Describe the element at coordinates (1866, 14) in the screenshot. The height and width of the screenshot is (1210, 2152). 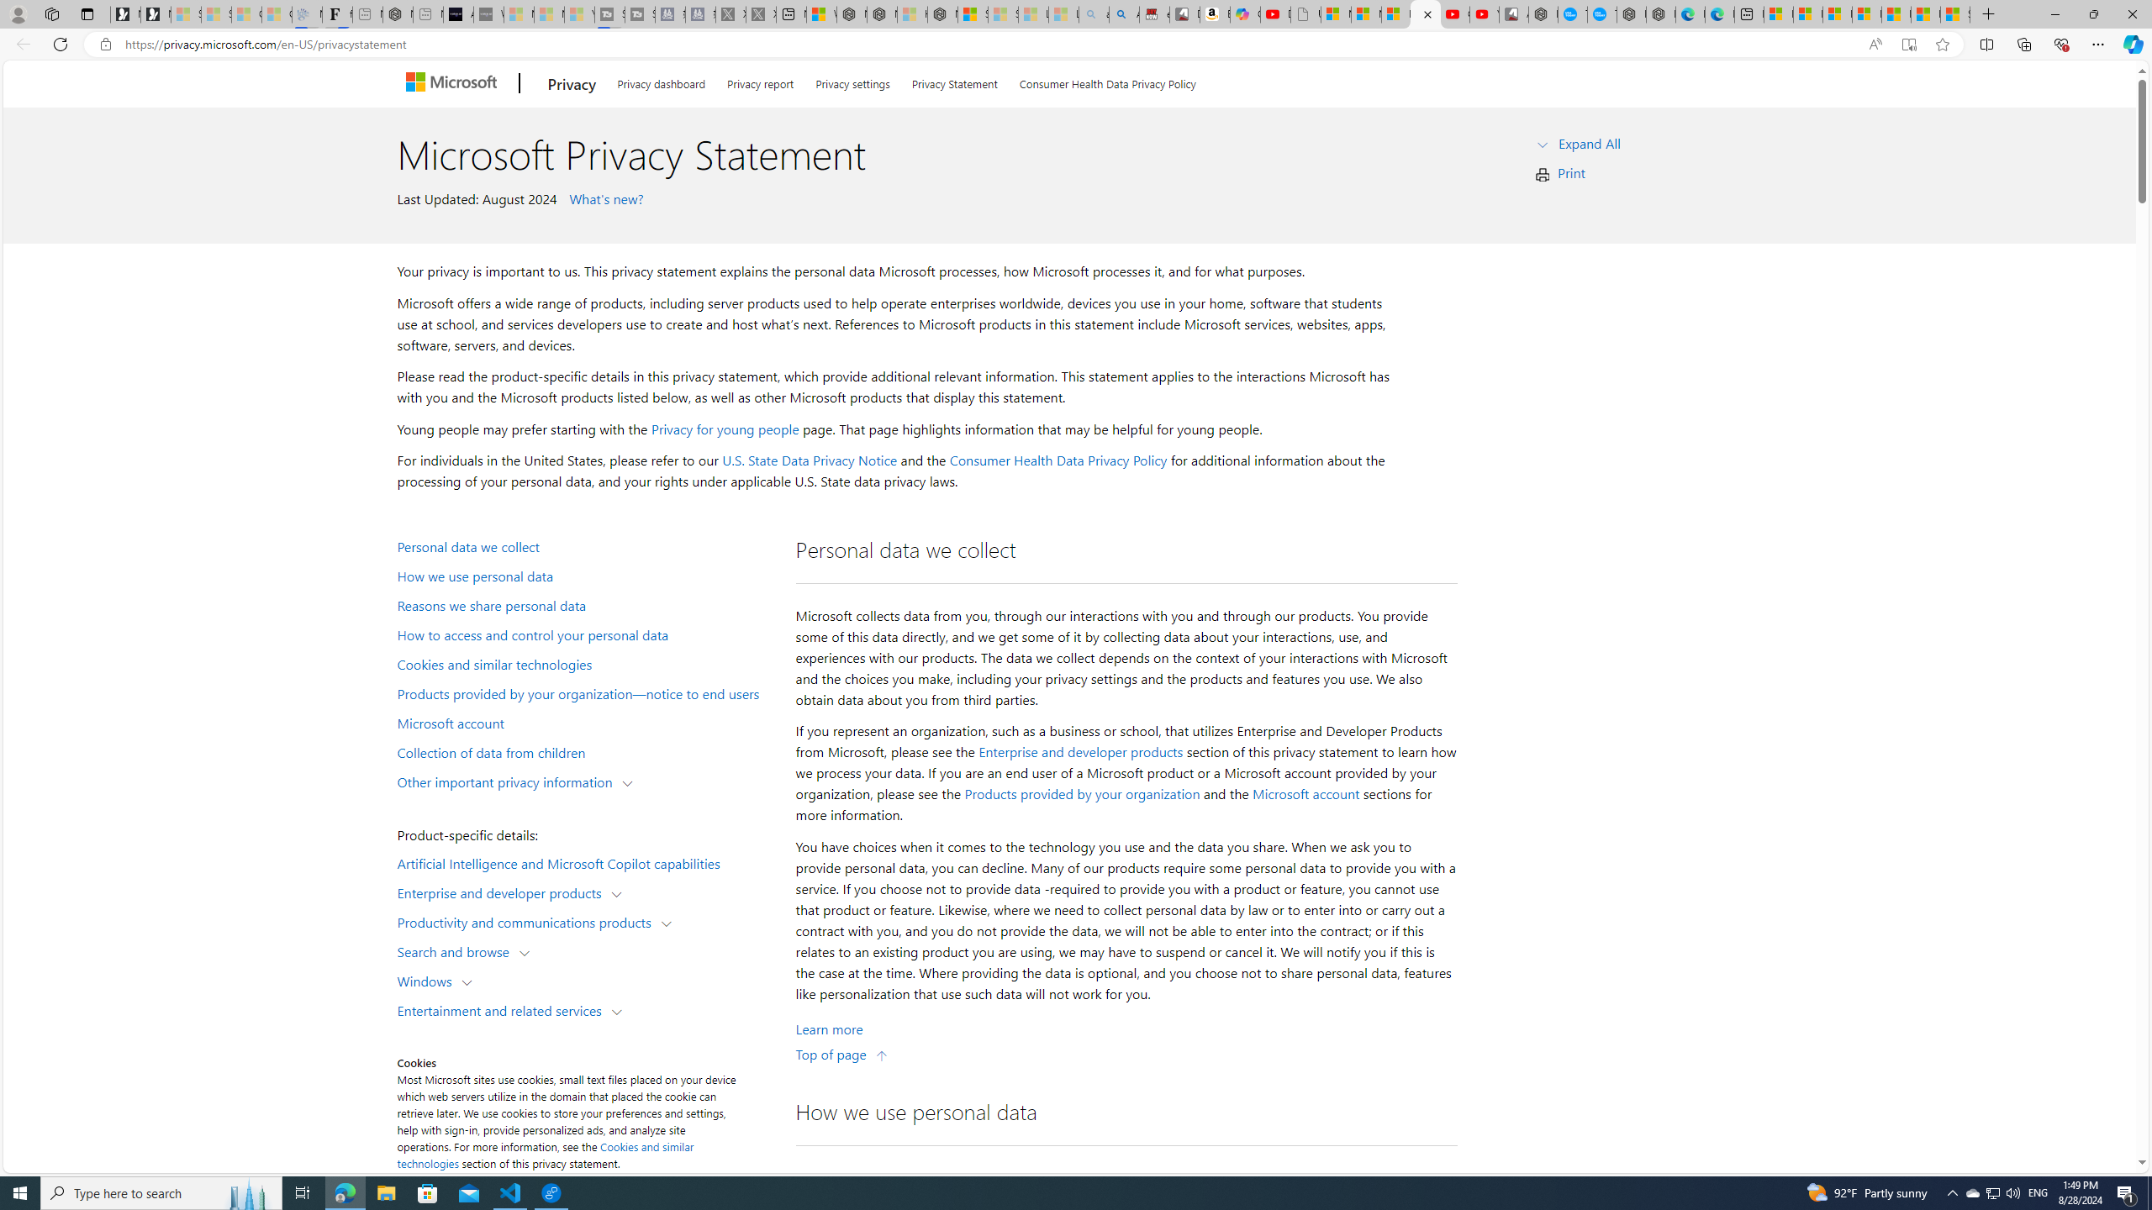
I see `Microsoft account | Privacy` at that location.